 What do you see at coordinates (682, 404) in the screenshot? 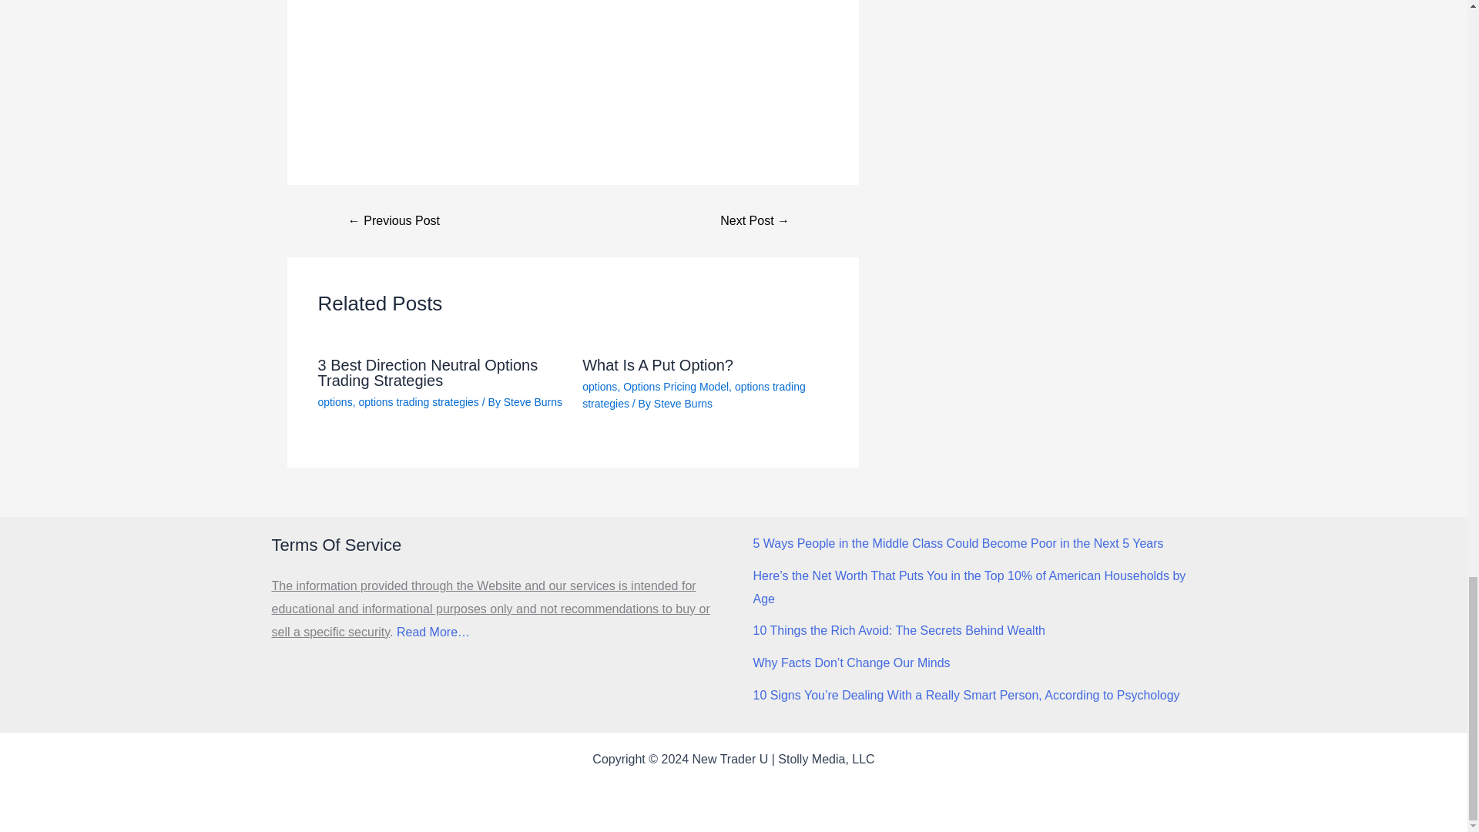
I see `View all posts by Steve Burns` at bounding box center [682, 404].